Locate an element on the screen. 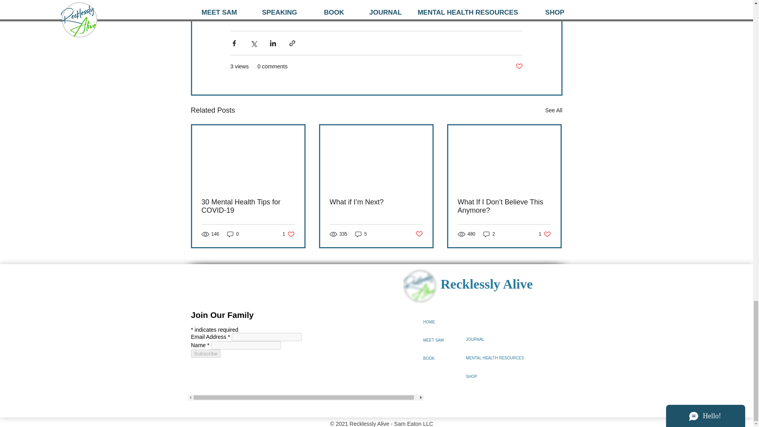 Image resolution: width=759 pixels, height=427 pixels. Embedded Content is located at coordinates (305, 353).